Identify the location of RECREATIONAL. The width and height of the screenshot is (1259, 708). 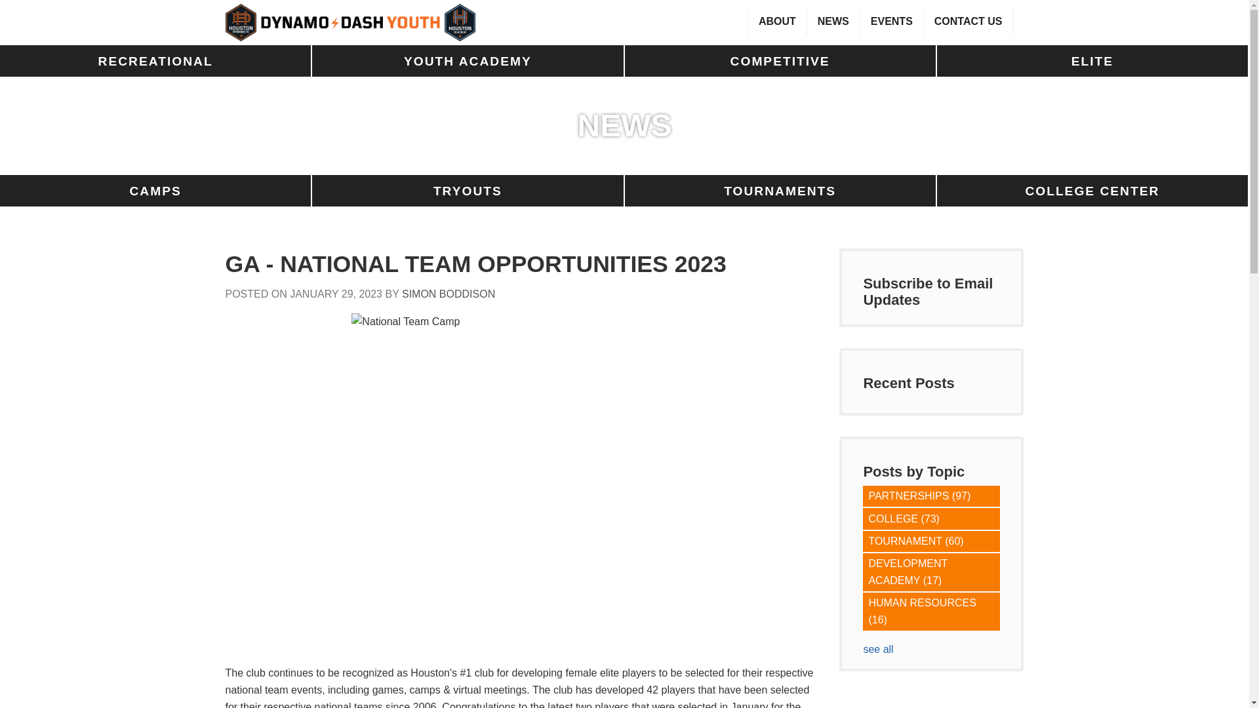
(156, 60).